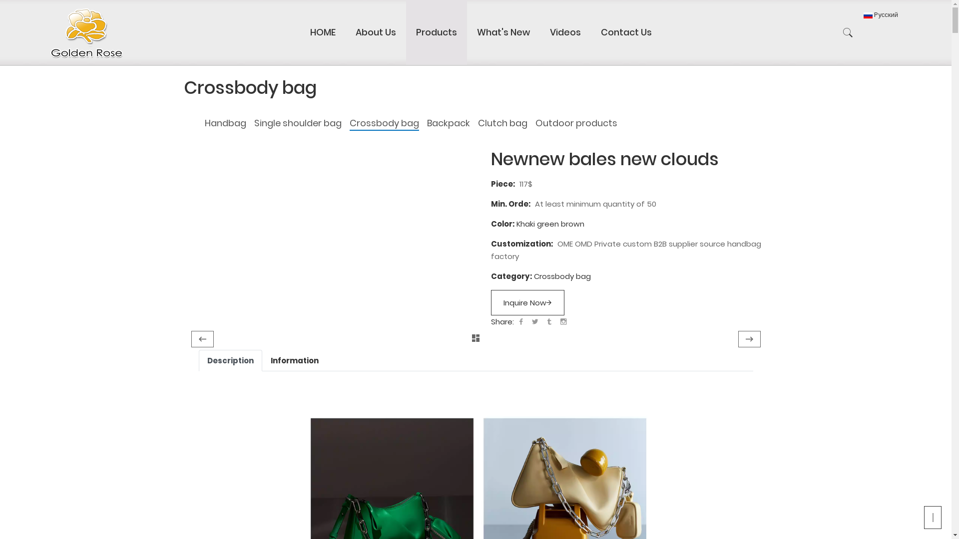 The height and width of the screenshot is (539, 959). I want to click on Description, so click(231, 360).